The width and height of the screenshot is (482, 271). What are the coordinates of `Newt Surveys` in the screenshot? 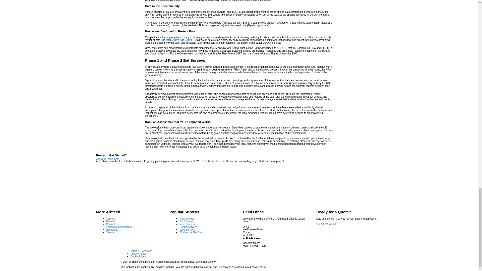 It's located at (187, 224).